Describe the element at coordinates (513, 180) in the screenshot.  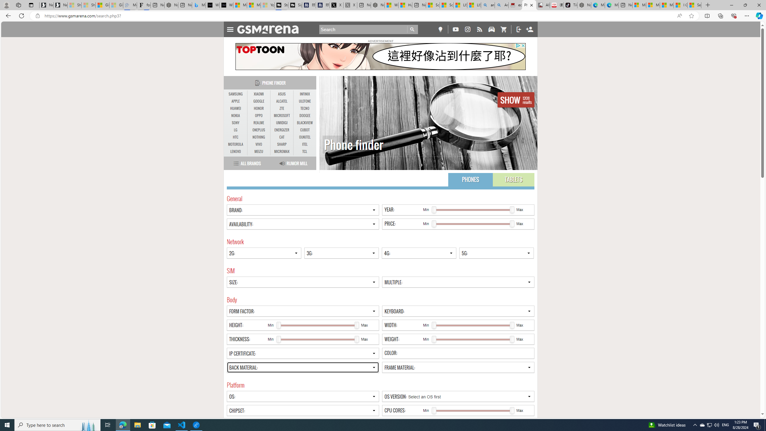
I see `TABLETS` at that location.